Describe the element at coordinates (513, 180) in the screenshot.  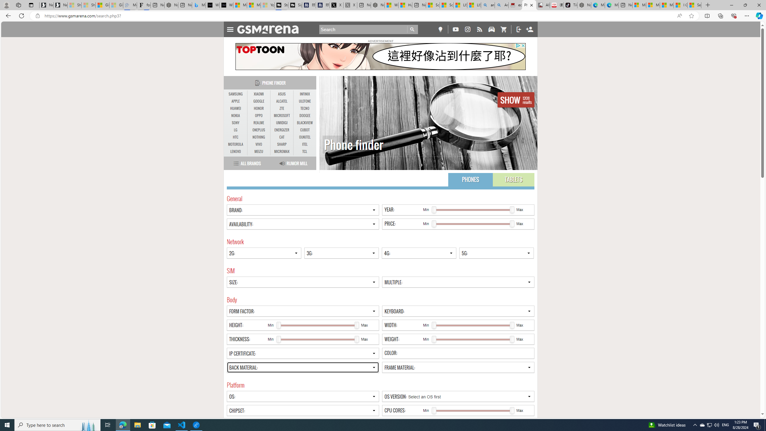
I see `TABLETS` at that location.